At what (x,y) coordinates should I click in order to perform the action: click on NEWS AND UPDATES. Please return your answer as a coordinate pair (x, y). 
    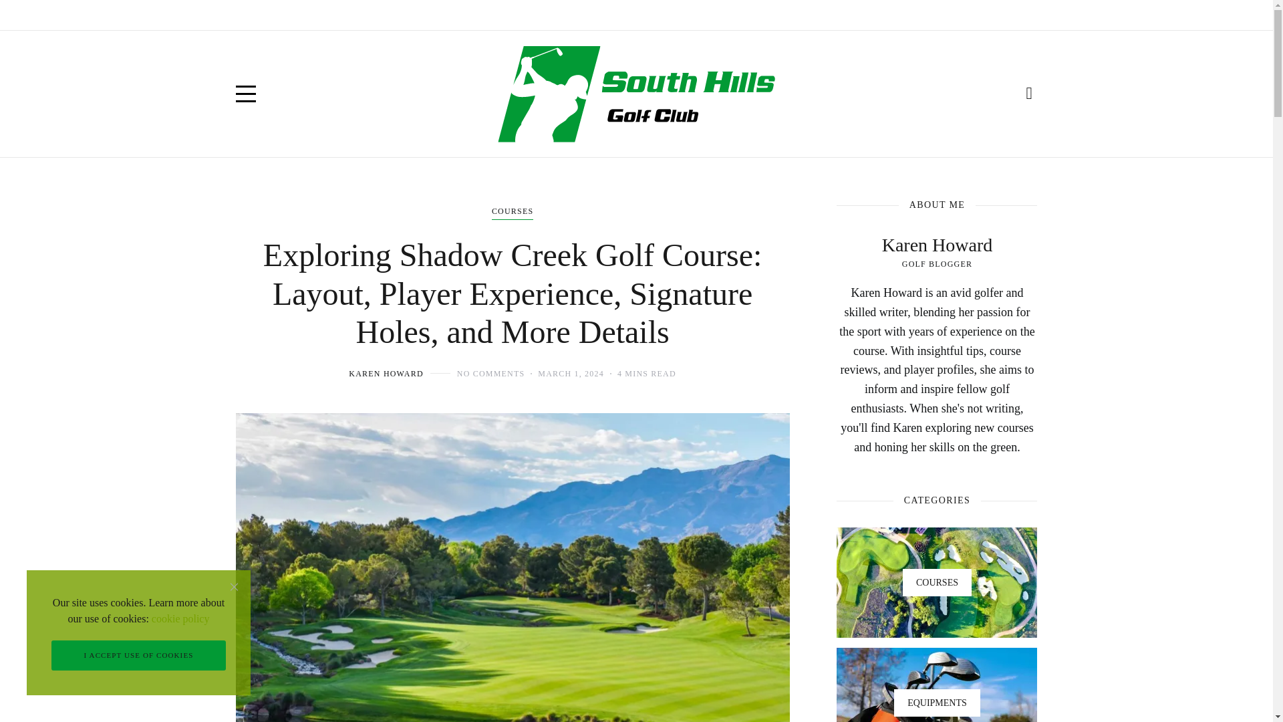
    Looking at the image, I should click on (588, 15).